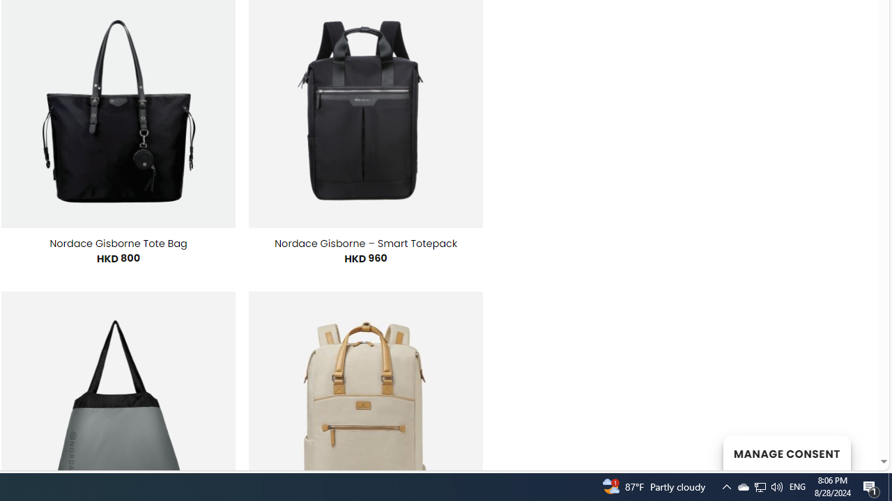 The height and width of the screenshot is (501, 892). Describe the element at coordinates (118, 244) in the screenshot. I see `Nordace Gisborne Tote Bag` at that location.